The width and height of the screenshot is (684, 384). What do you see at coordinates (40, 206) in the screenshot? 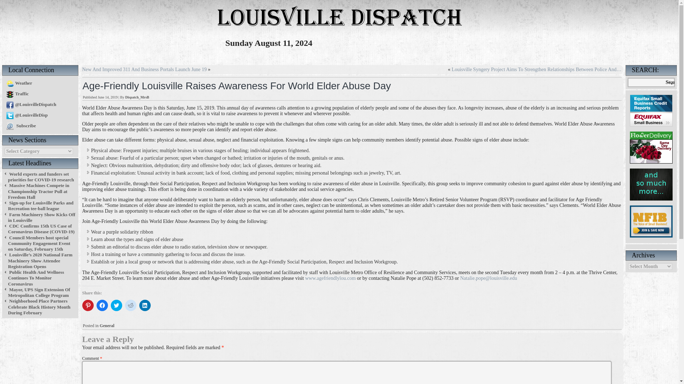
I see `Sign-up for Louisville Parks and Recreation tee-ball league` at bounding box center [40, 206].